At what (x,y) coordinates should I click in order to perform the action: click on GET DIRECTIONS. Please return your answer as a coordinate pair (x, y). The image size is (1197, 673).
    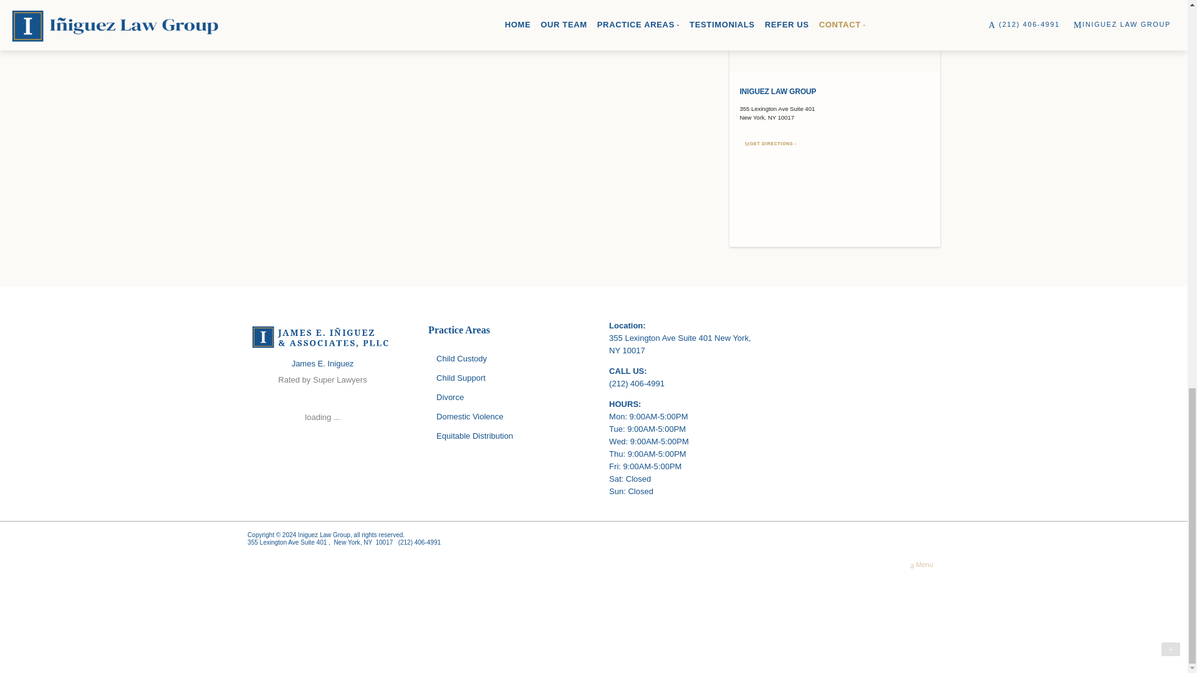
    Looking at the image, I should click on (771, 143).